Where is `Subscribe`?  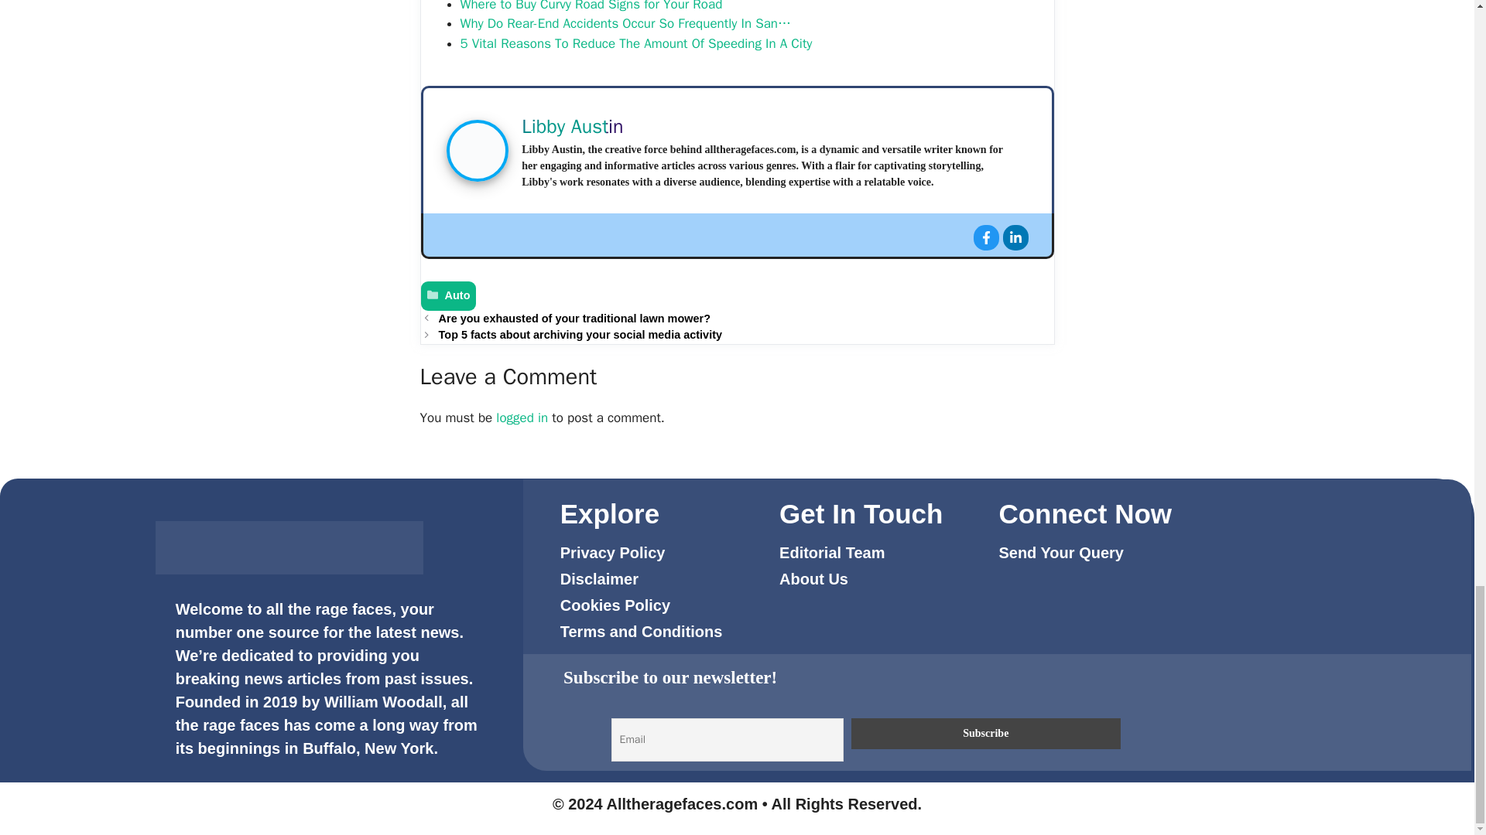
Subscribe is located at coordinates (986, 733).